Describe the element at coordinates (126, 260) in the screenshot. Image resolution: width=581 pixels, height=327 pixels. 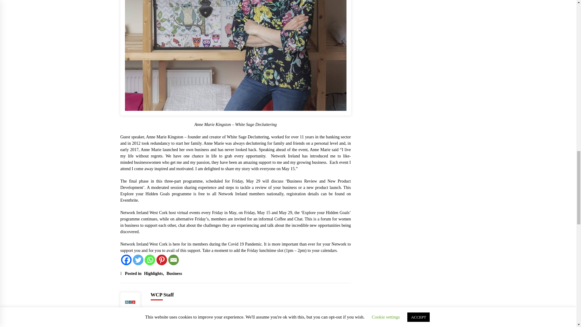
I see `Facebook` at that location.